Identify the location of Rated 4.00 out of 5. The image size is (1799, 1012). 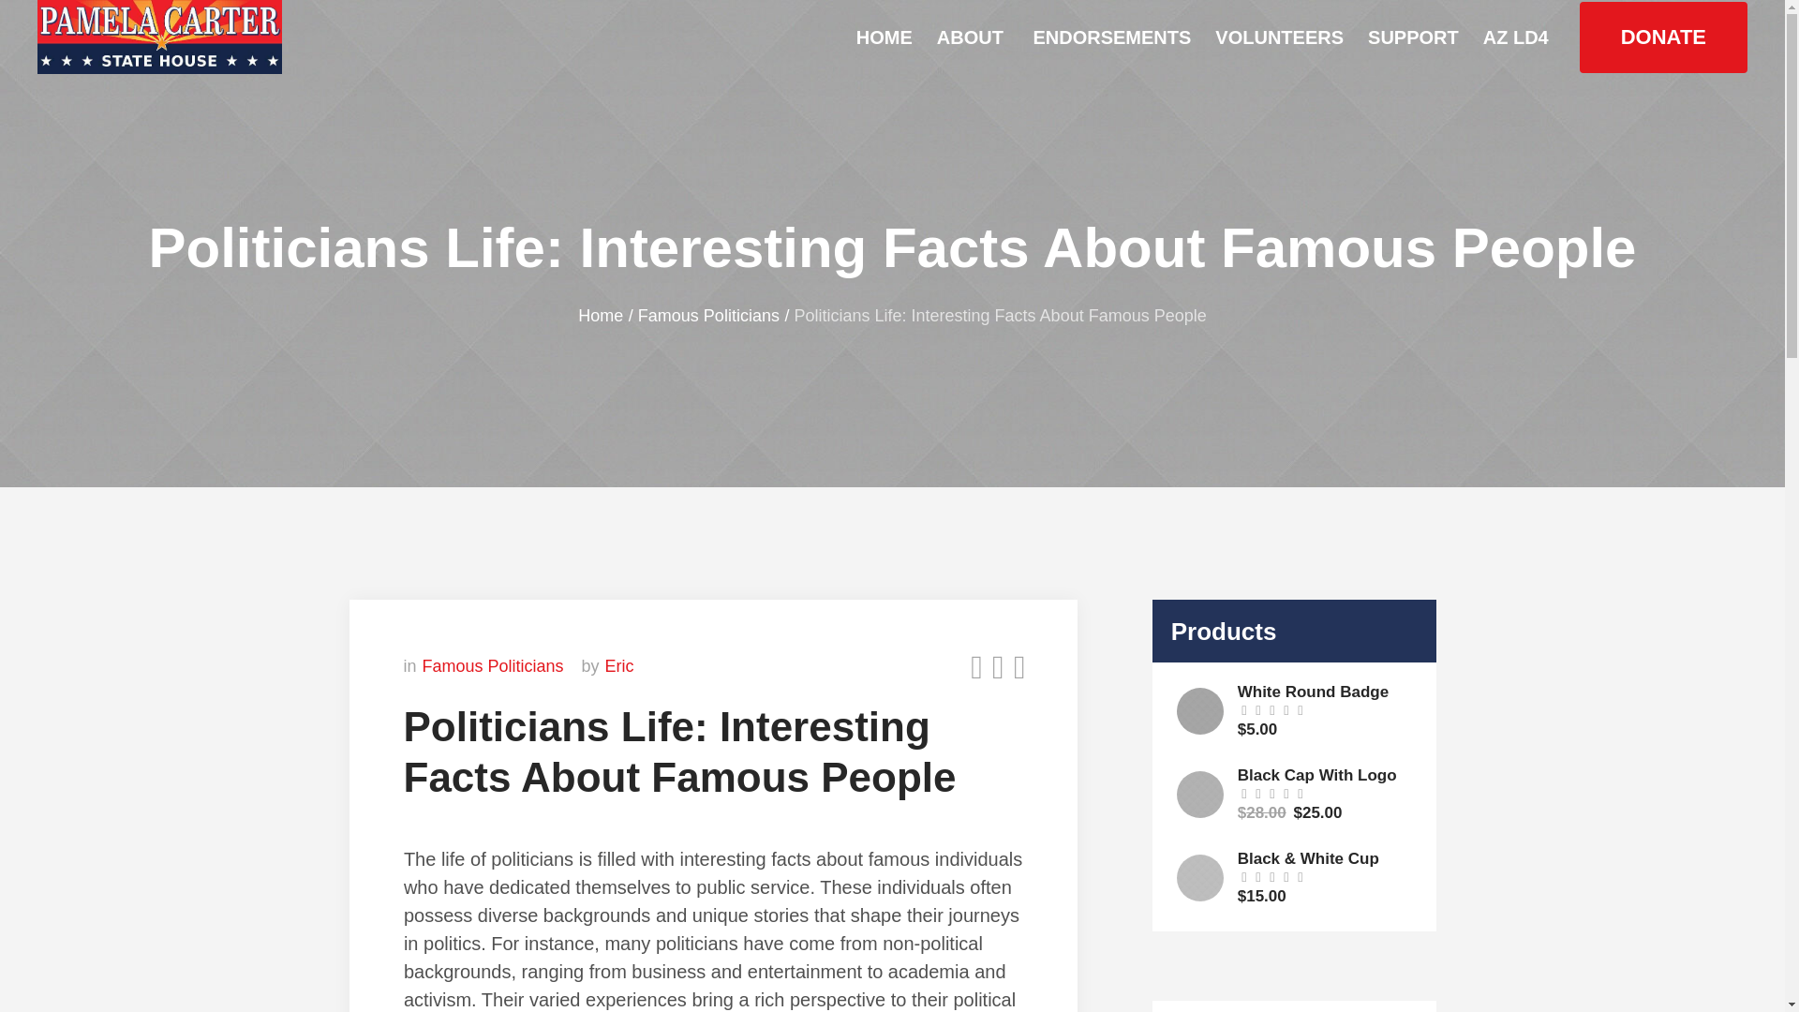
(1271, 794).